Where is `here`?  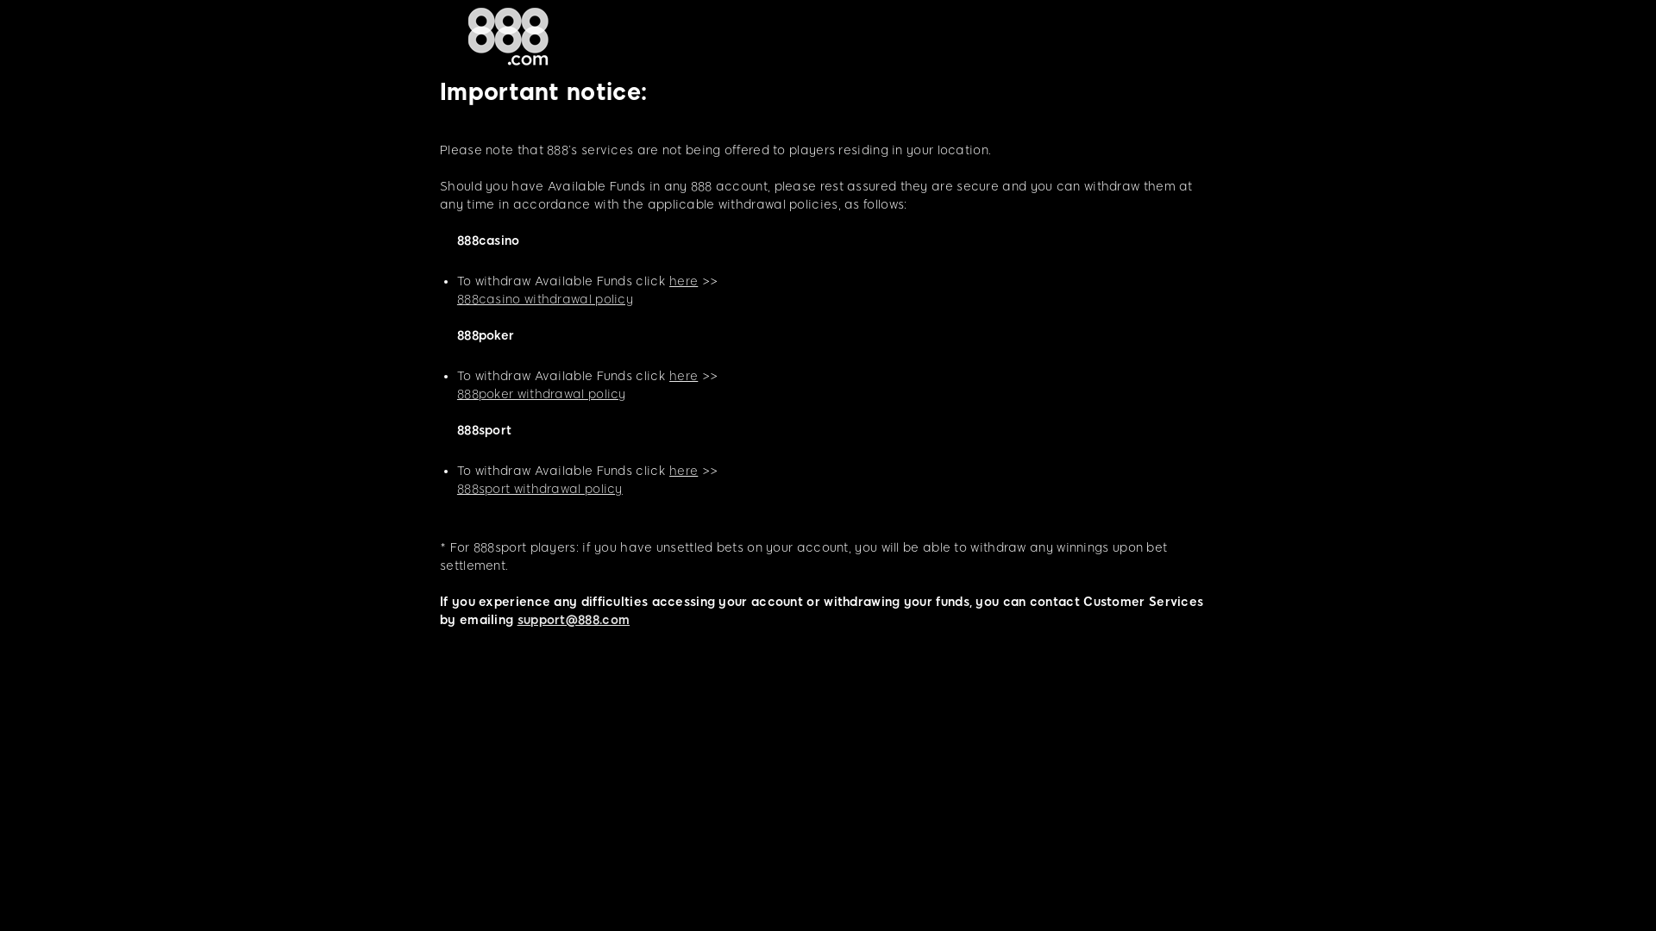
here is located at coordinates (683, 376).